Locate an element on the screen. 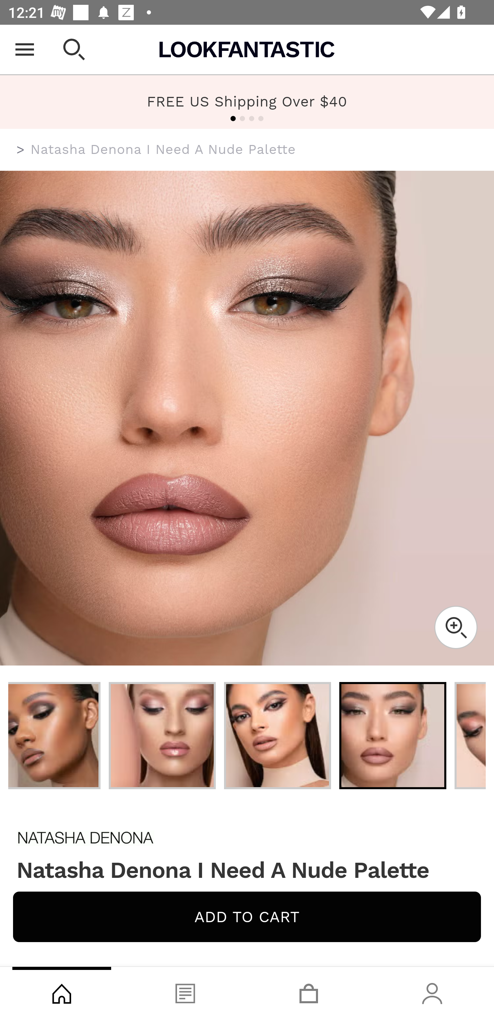 The height and width of the screenshot is (1017, 494). Basket, tab, 3 of 4 is located at coordinates (309, 992).